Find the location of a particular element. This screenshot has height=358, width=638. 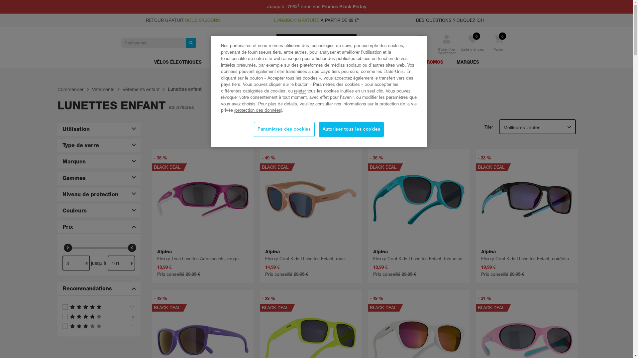

Alpina Flexxy Cool Kids I Lunettes Enfant, turquoise is located at coordinates (419, 216).